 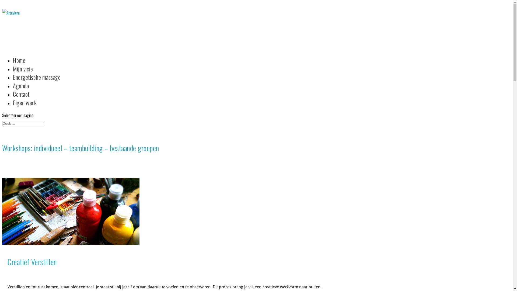 I want to click on Eigen werk, so click(x=25, y=109).